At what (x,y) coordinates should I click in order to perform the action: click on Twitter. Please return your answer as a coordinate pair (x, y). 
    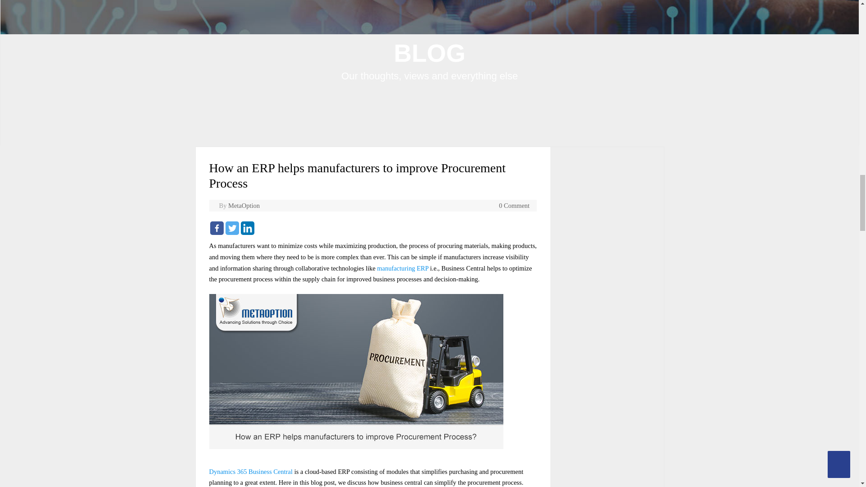
    Looking at the image, I should click on (232, 228).